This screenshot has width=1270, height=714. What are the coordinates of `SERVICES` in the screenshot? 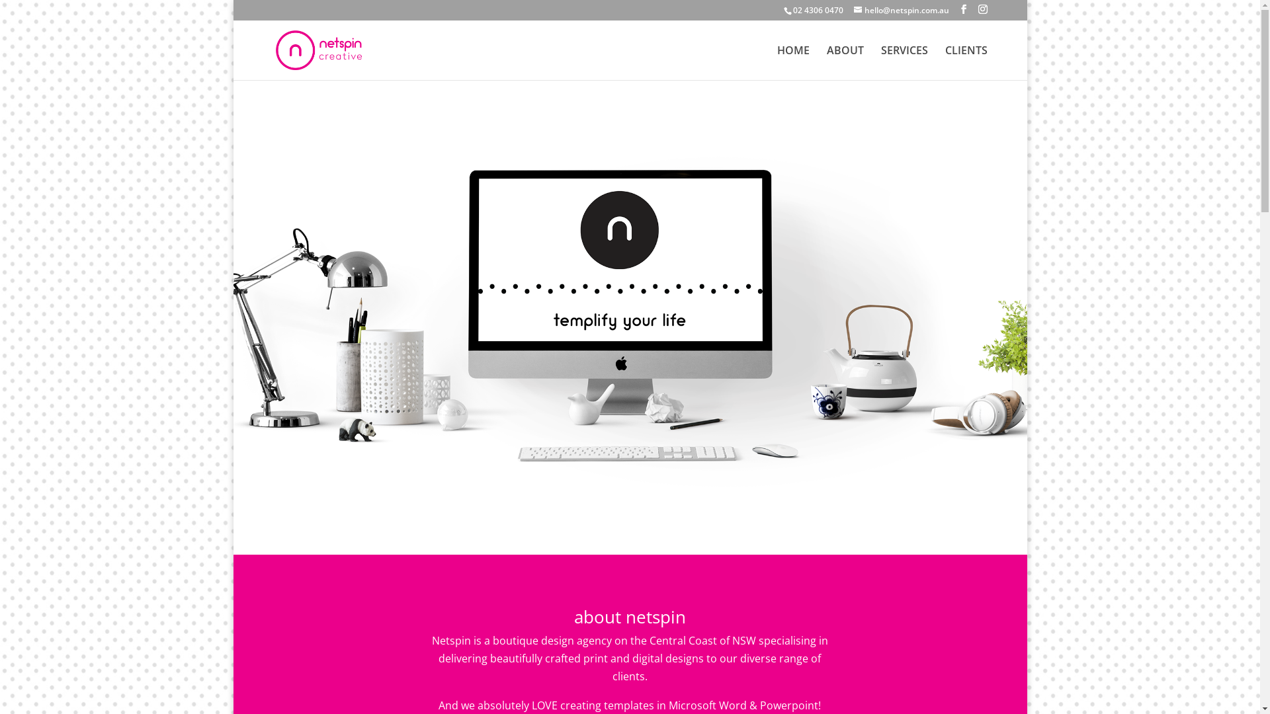 It's located at (905, 63).